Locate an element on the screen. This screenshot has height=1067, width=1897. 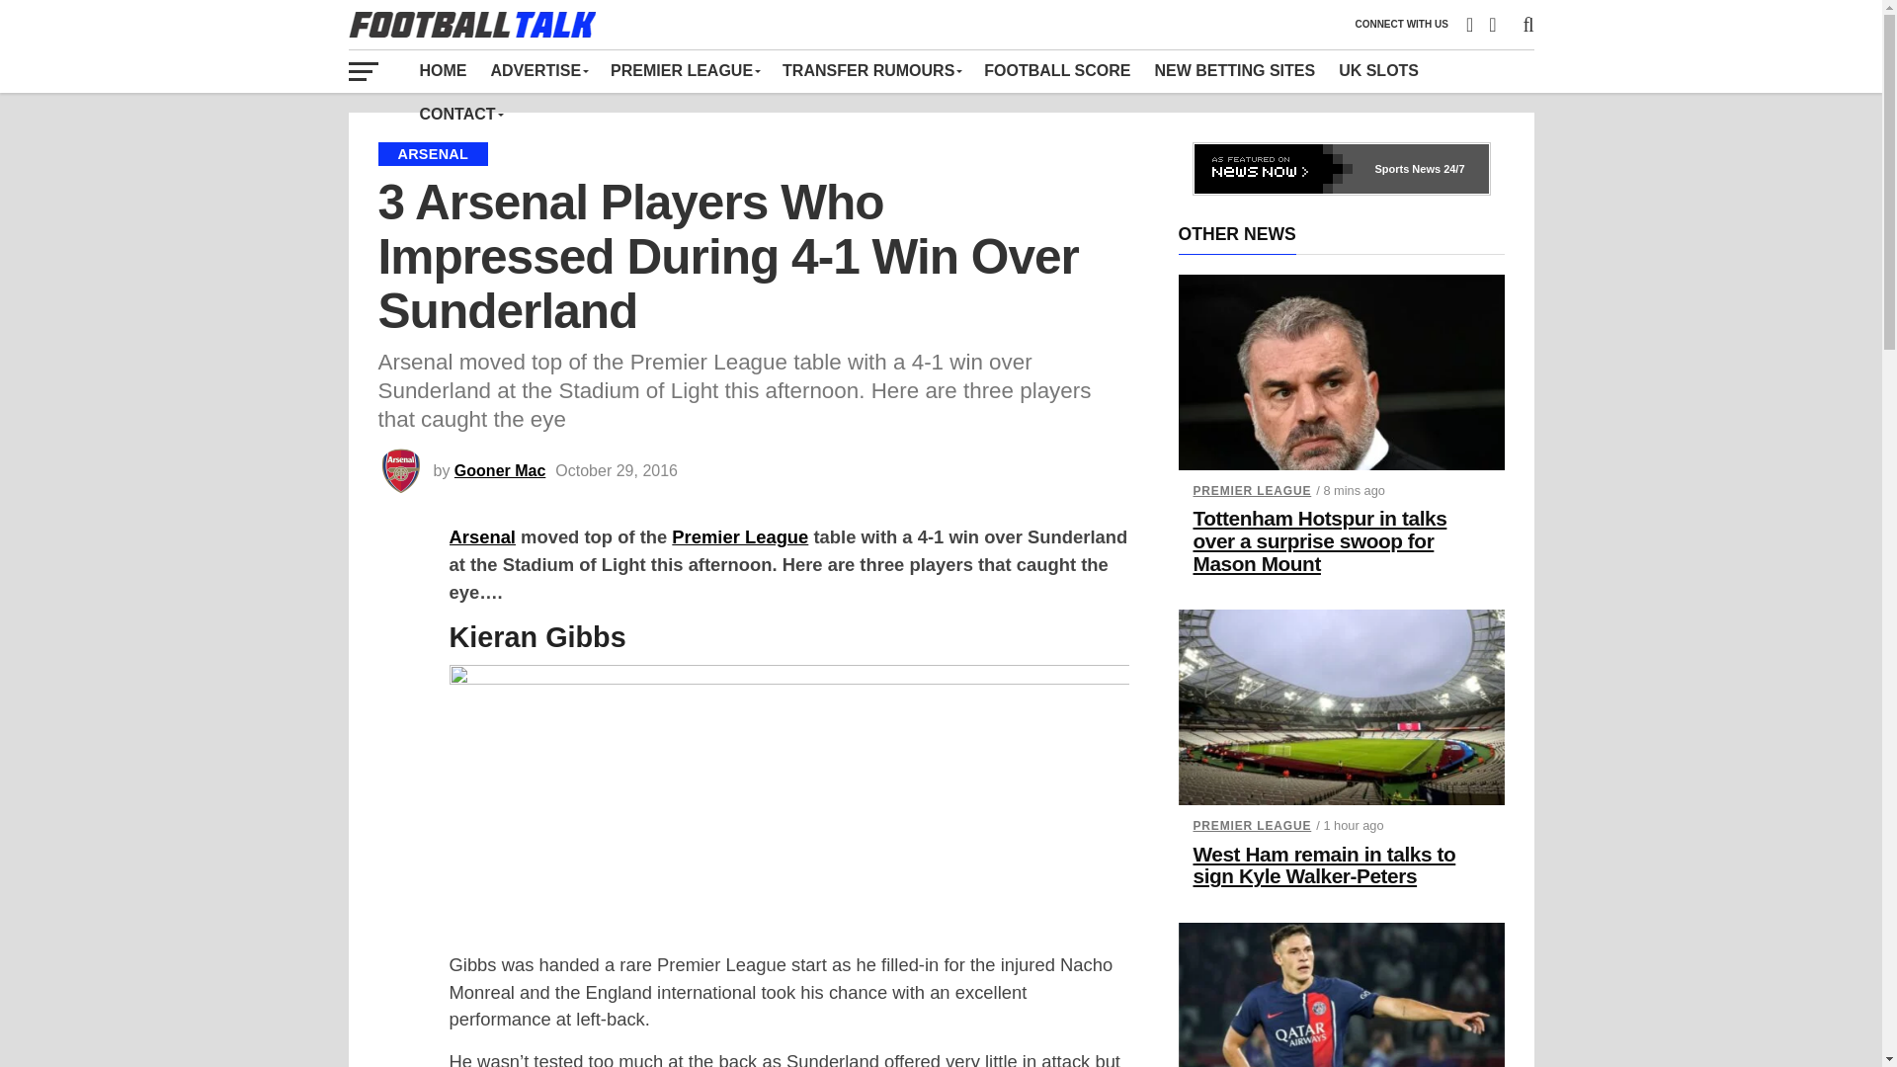
ADVERTISE is located at coordinates (537, 70).